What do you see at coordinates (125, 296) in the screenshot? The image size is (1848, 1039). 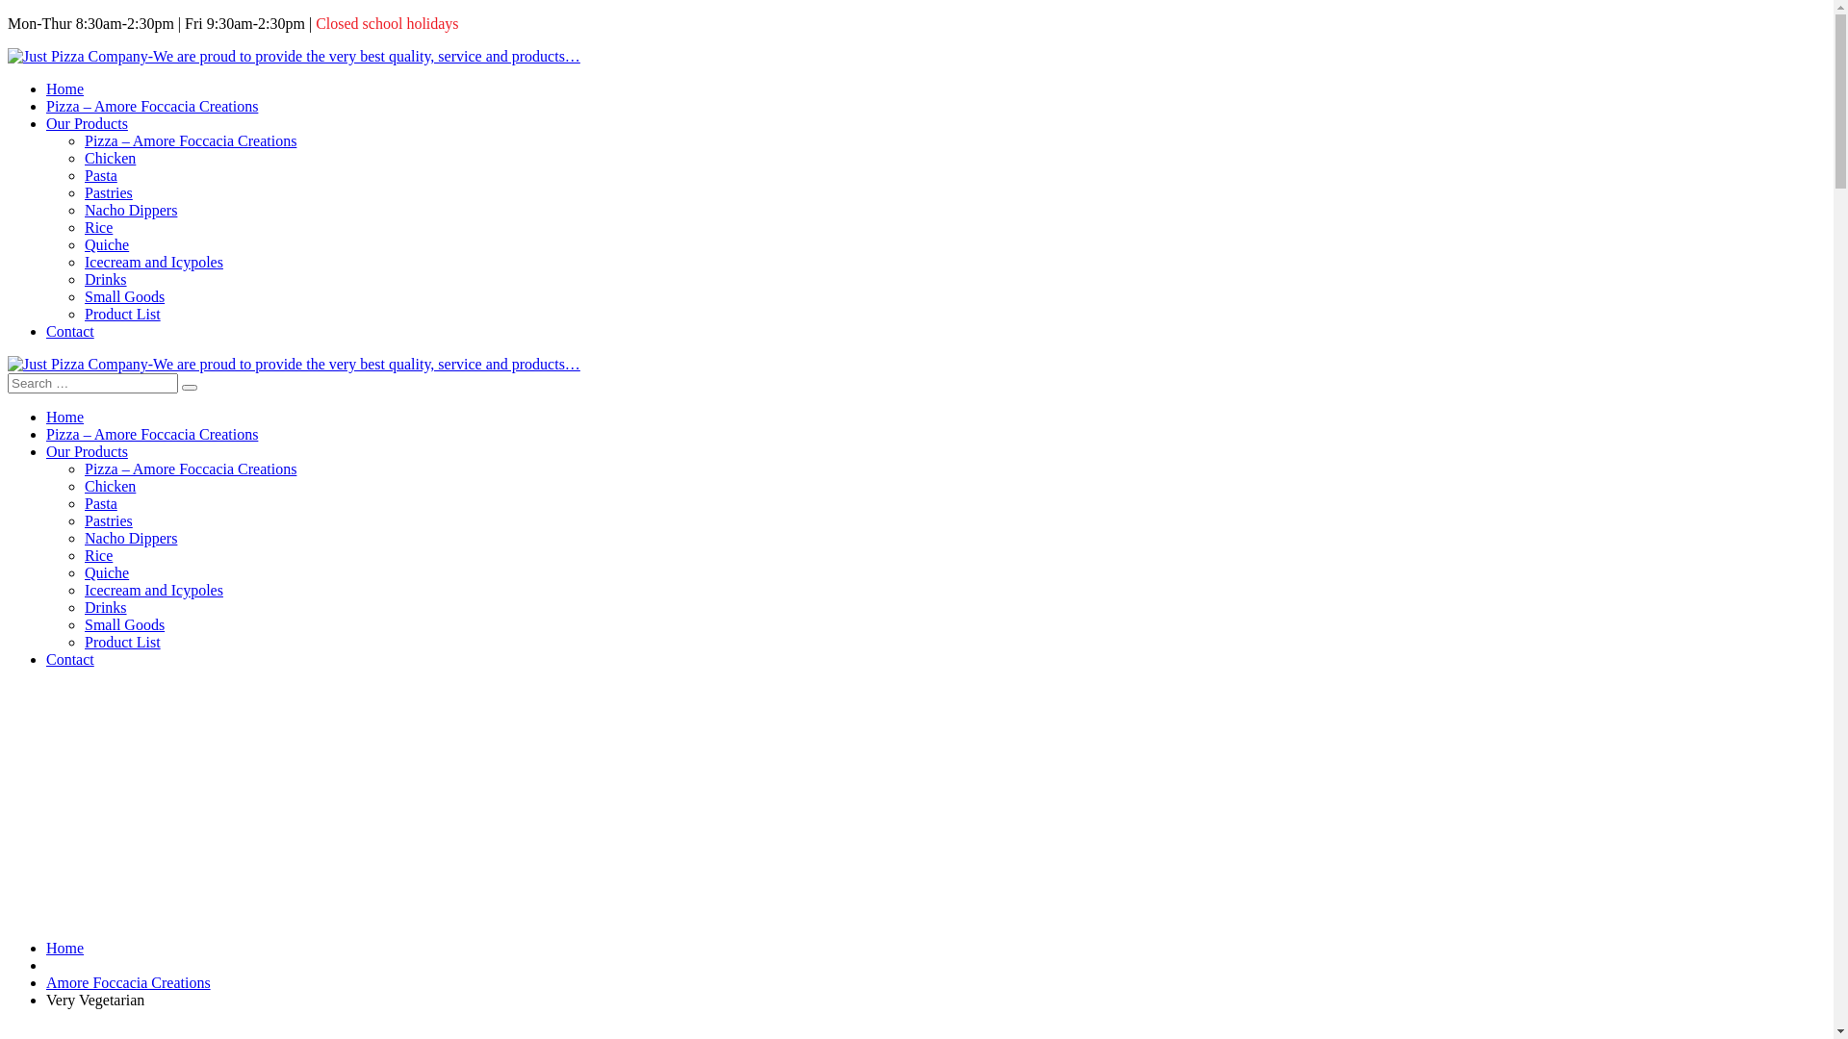 I see `Small Goods` at bounding box center [125, 296].